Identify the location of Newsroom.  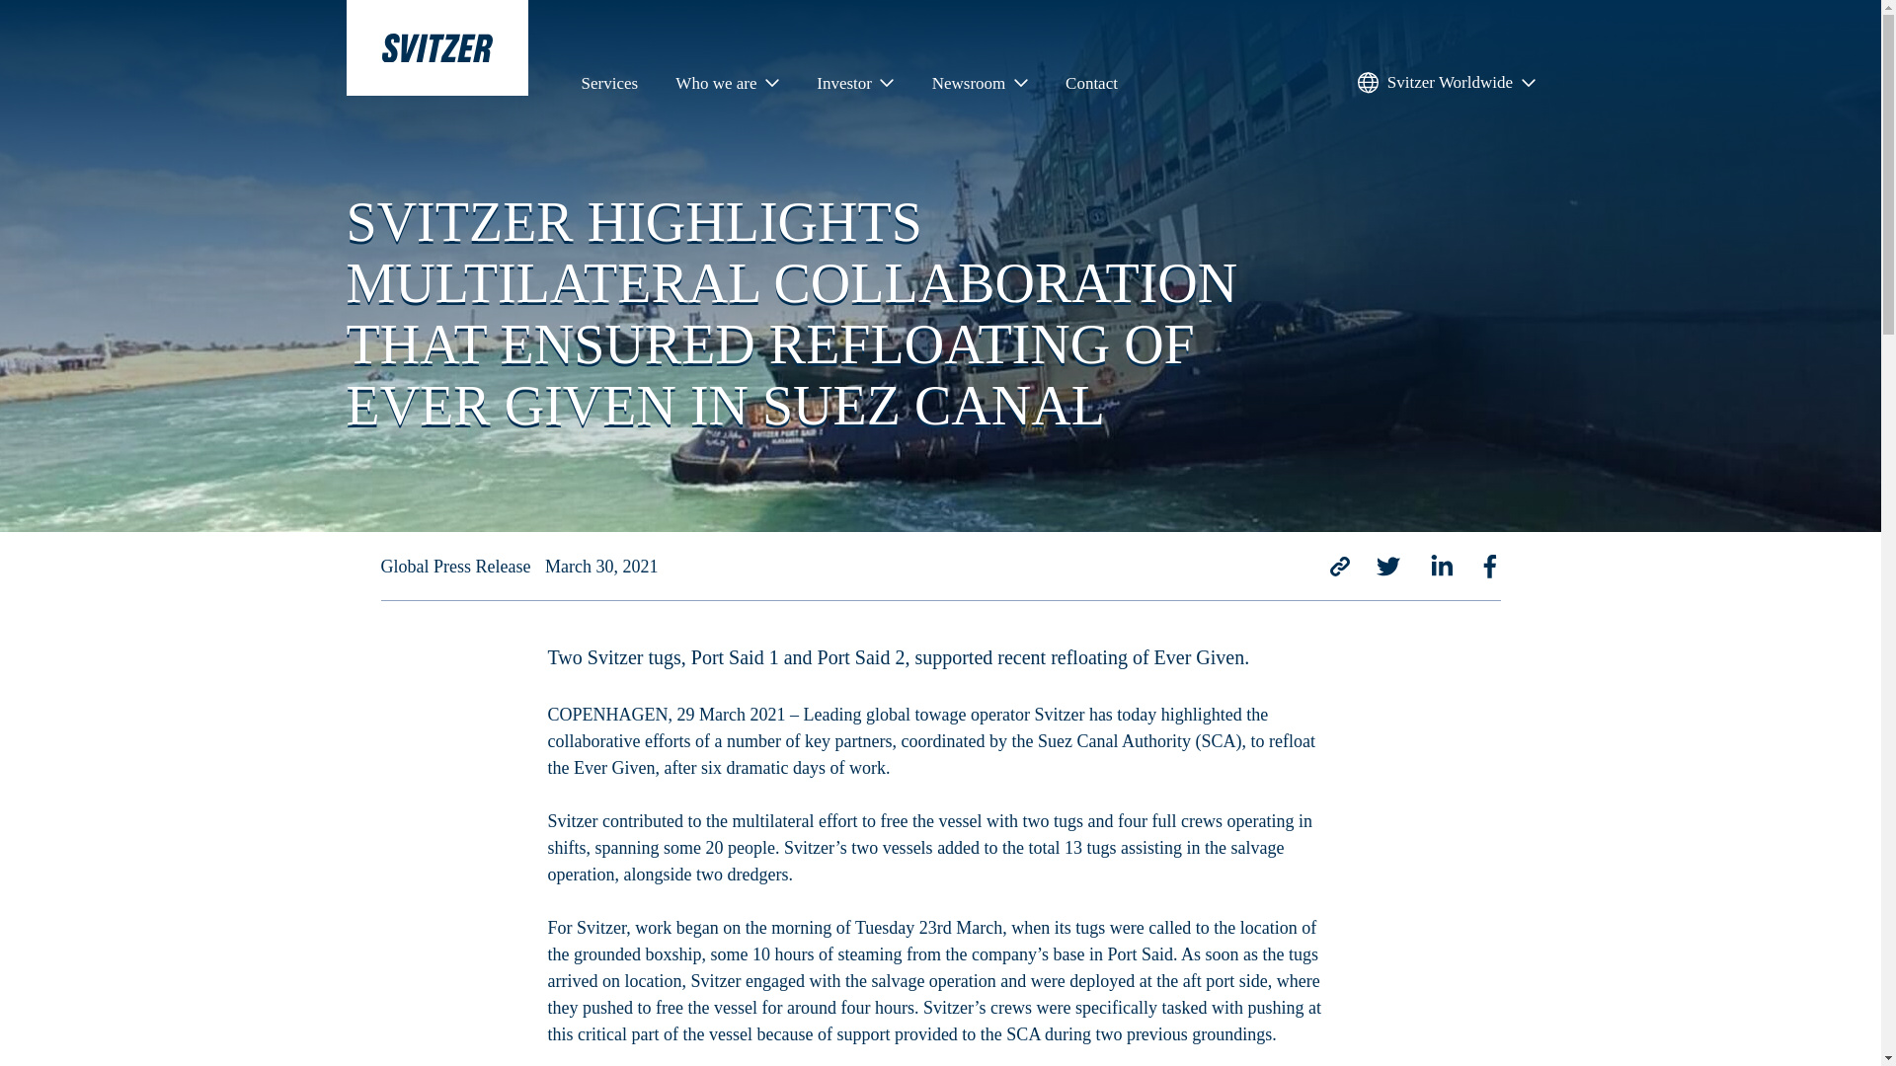
(980, 87).